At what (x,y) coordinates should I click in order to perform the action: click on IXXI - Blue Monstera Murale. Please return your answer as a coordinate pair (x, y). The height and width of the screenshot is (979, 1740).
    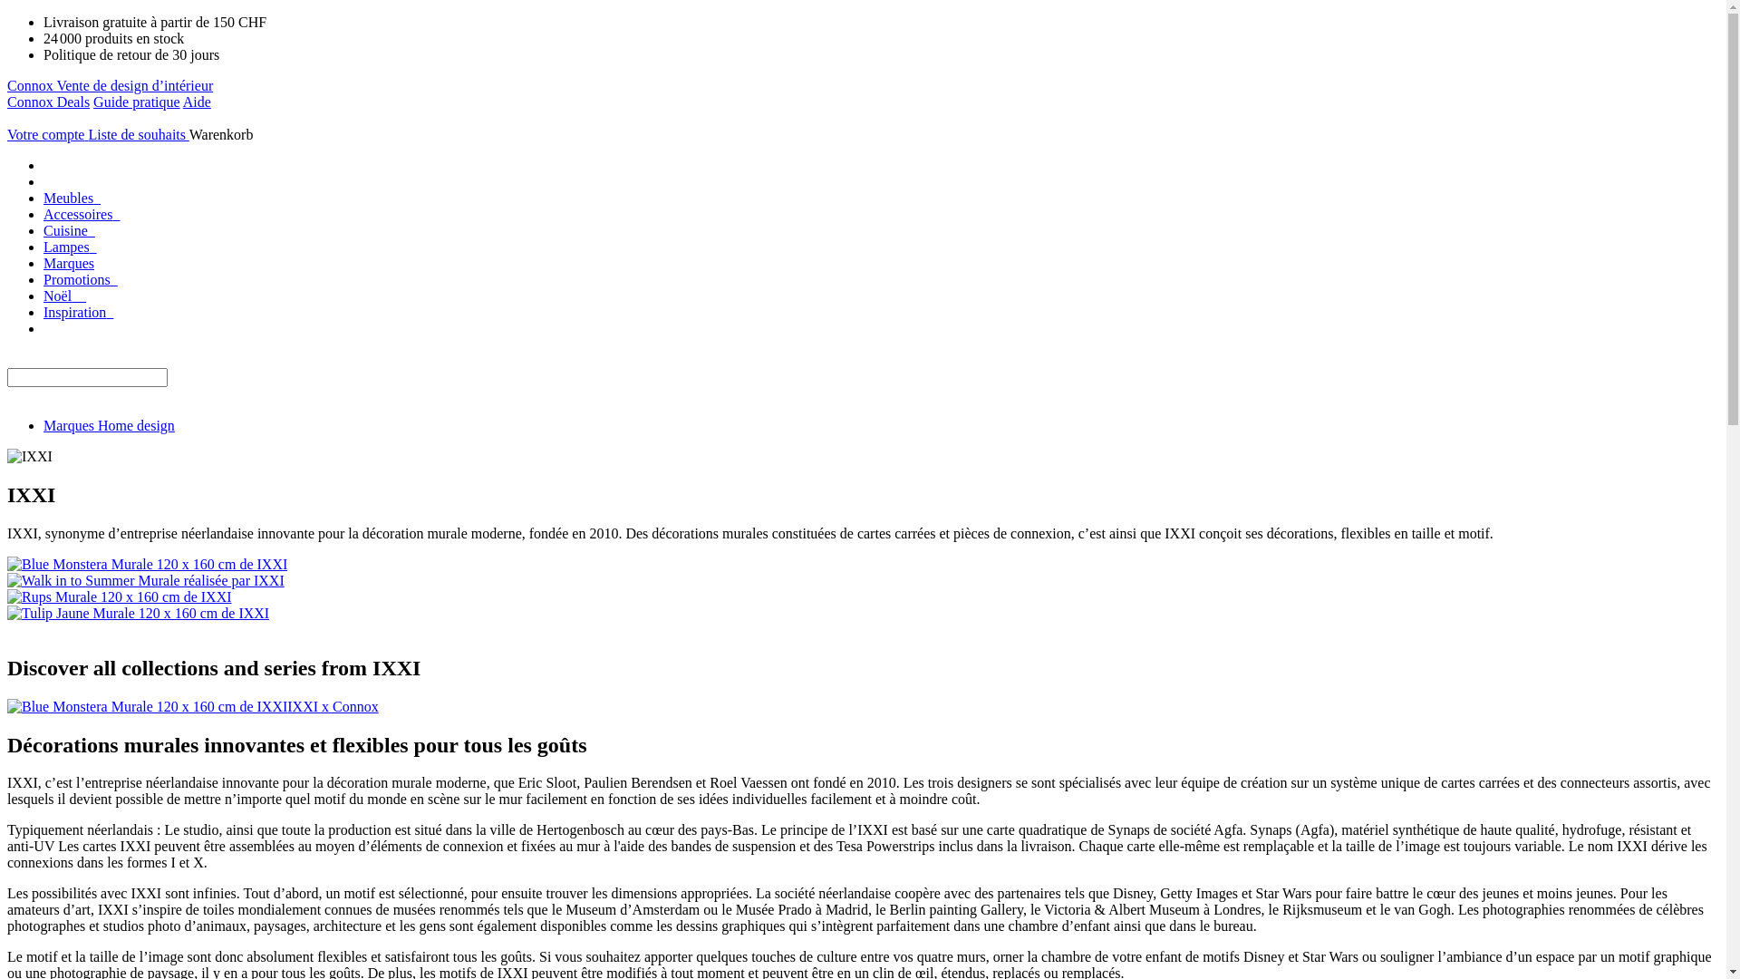
    Looking at the image, I should click on (147, 564).